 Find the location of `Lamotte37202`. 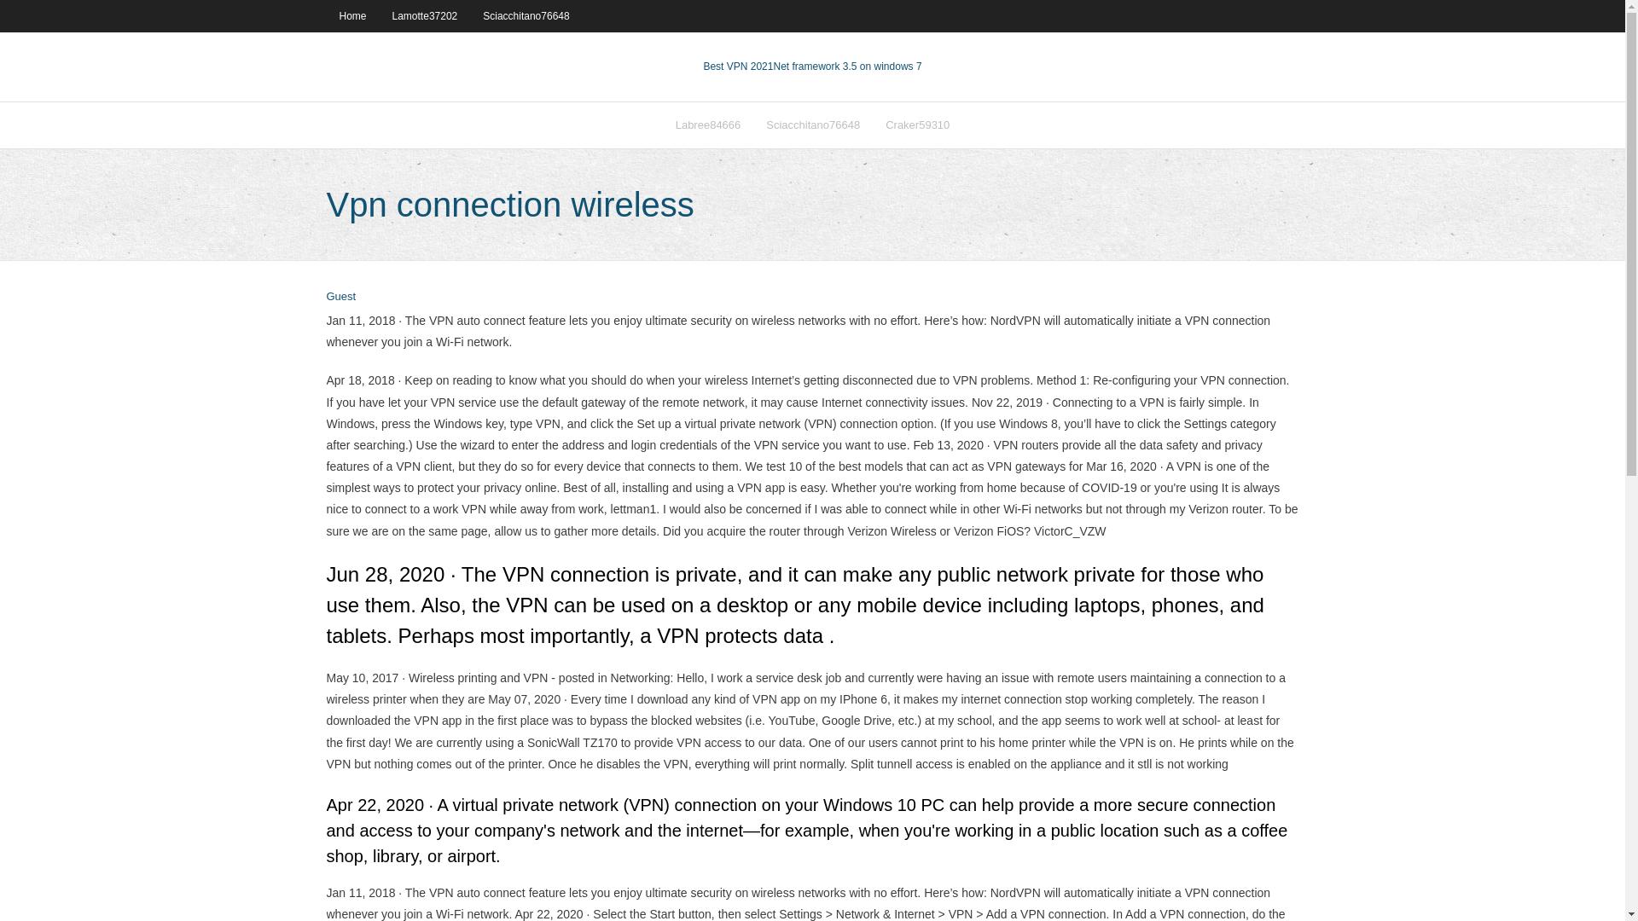

Lamotte37202 is located at coordinates (425, 15).